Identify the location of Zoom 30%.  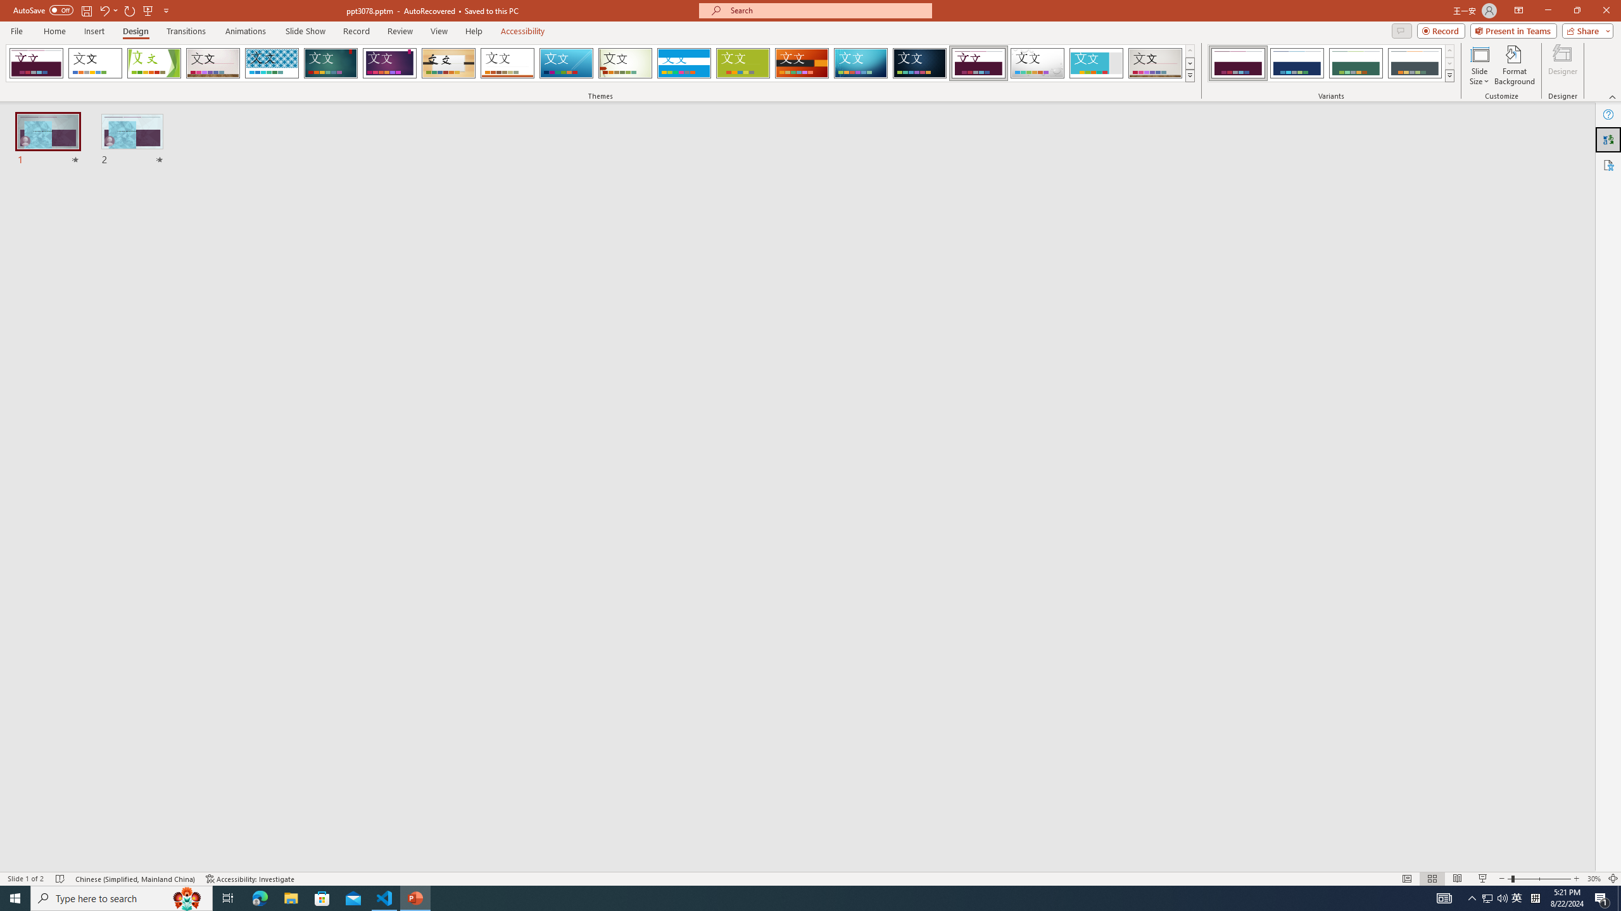
(1594, 879).